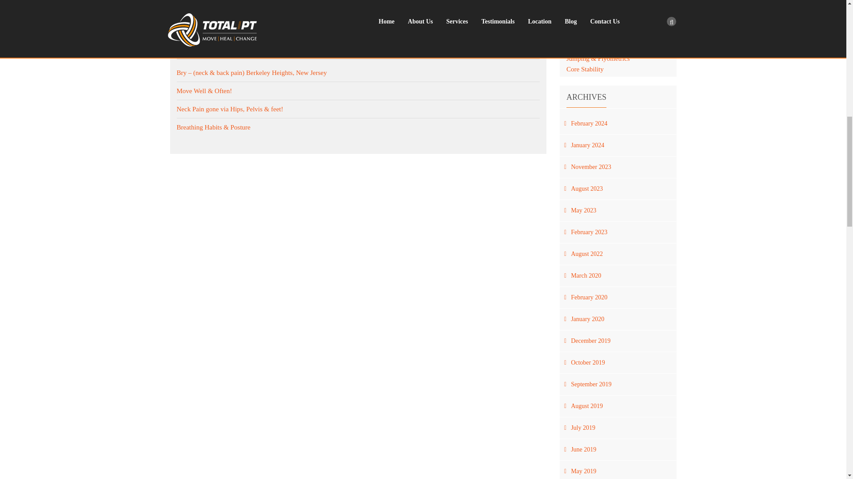 This screenshot has height=479, width=853. Describe the element at coordinates (485, 8) in the screenshot. I see `Share on Facebook` at that location.